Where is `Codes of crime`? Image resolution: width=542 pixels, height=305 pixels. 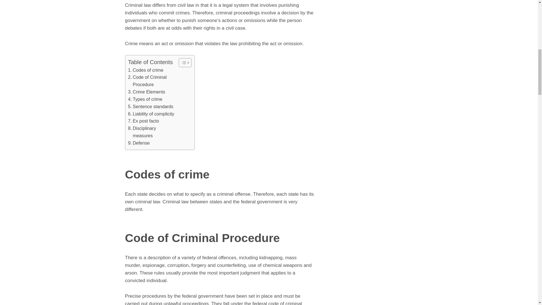 Codes of crime is located at coordinates (146, 70).